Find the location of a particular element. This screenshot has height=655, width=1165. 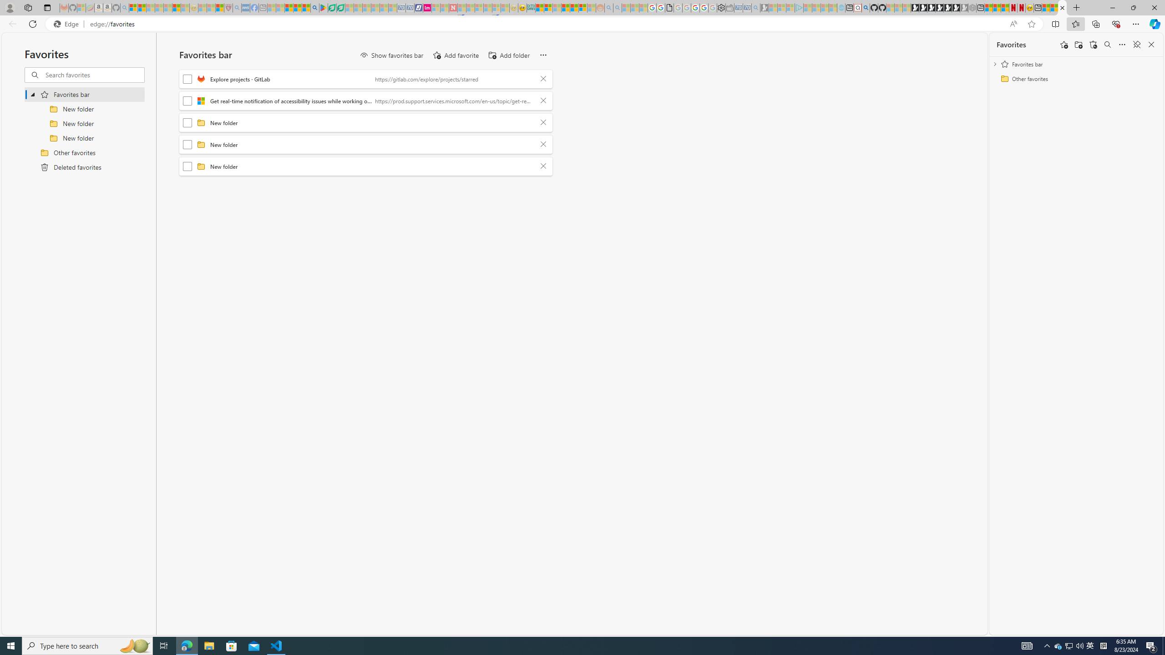

NCL Adult Asthma Inhaler Choice Guideline - Sleeping is located at coordinates (246, 8).